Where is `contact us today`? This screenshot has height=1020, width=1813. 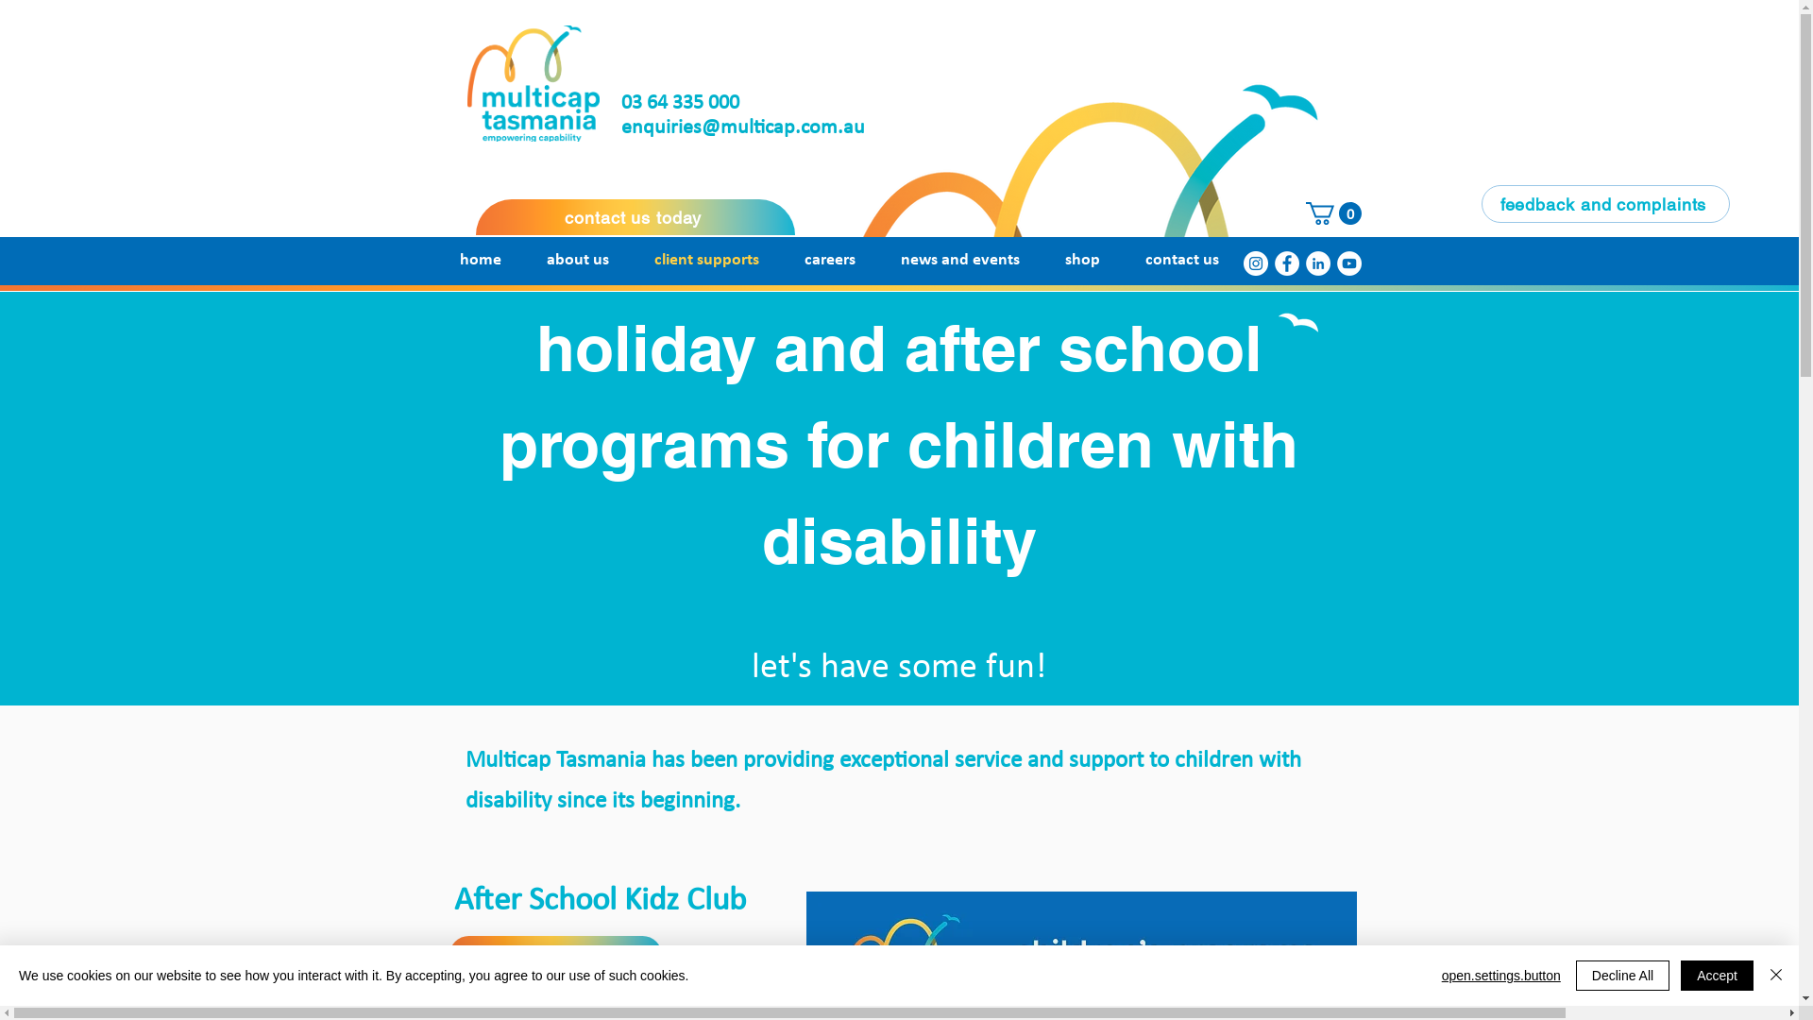
contact us today is located at coordinates (635, 217).